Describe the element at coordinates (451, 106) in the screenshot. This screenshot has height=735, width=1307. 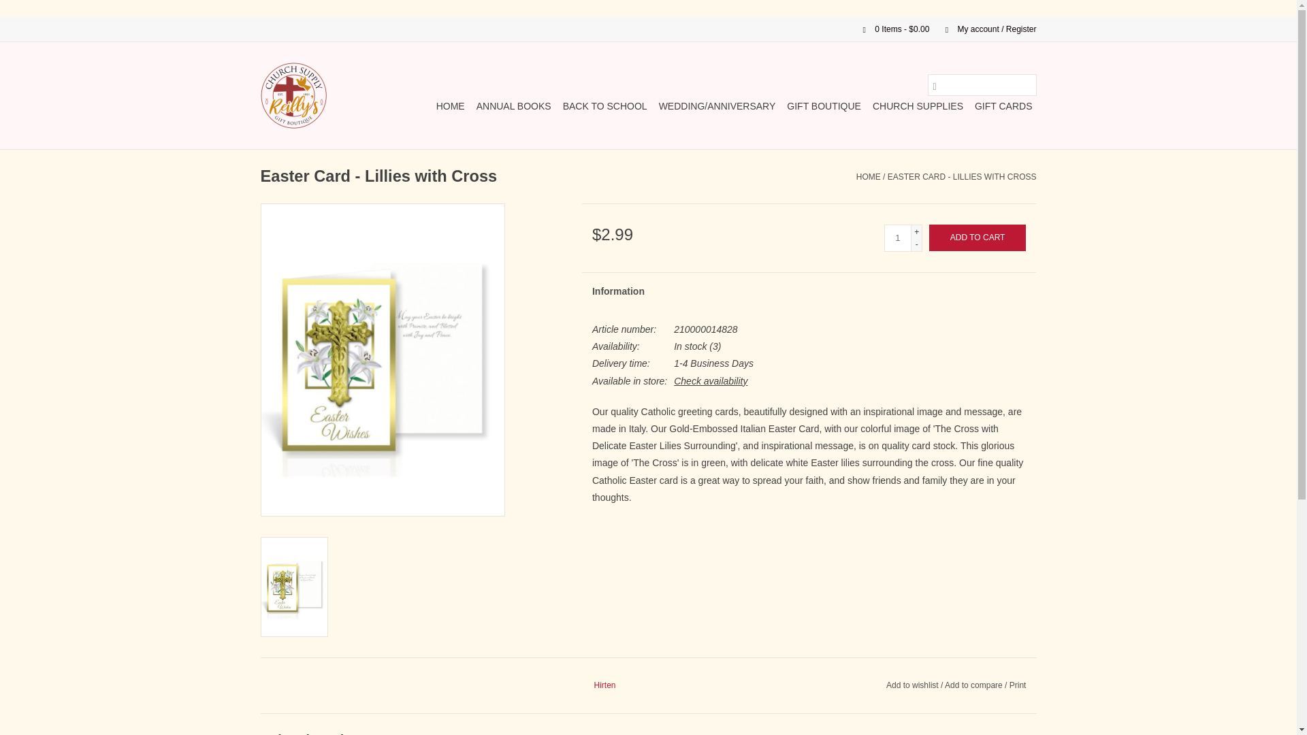
I see `HOME` at that location.